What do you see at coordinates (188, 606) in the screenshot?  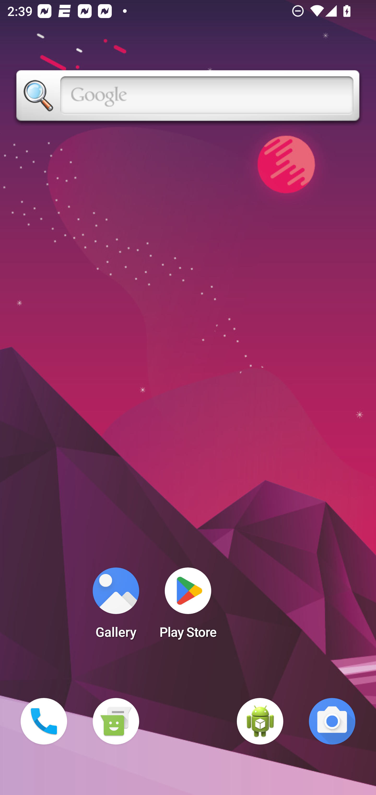 I see `Play Store` at bounding box center [188, 606].